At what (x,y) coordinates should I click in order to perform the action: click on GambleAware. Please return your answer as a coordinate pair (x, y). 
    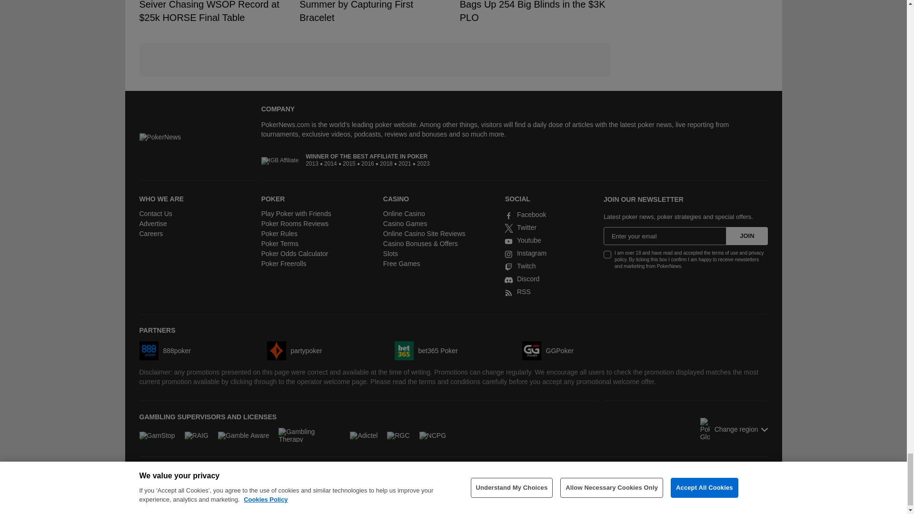
    Looking at the image, I should click on (244, 435).